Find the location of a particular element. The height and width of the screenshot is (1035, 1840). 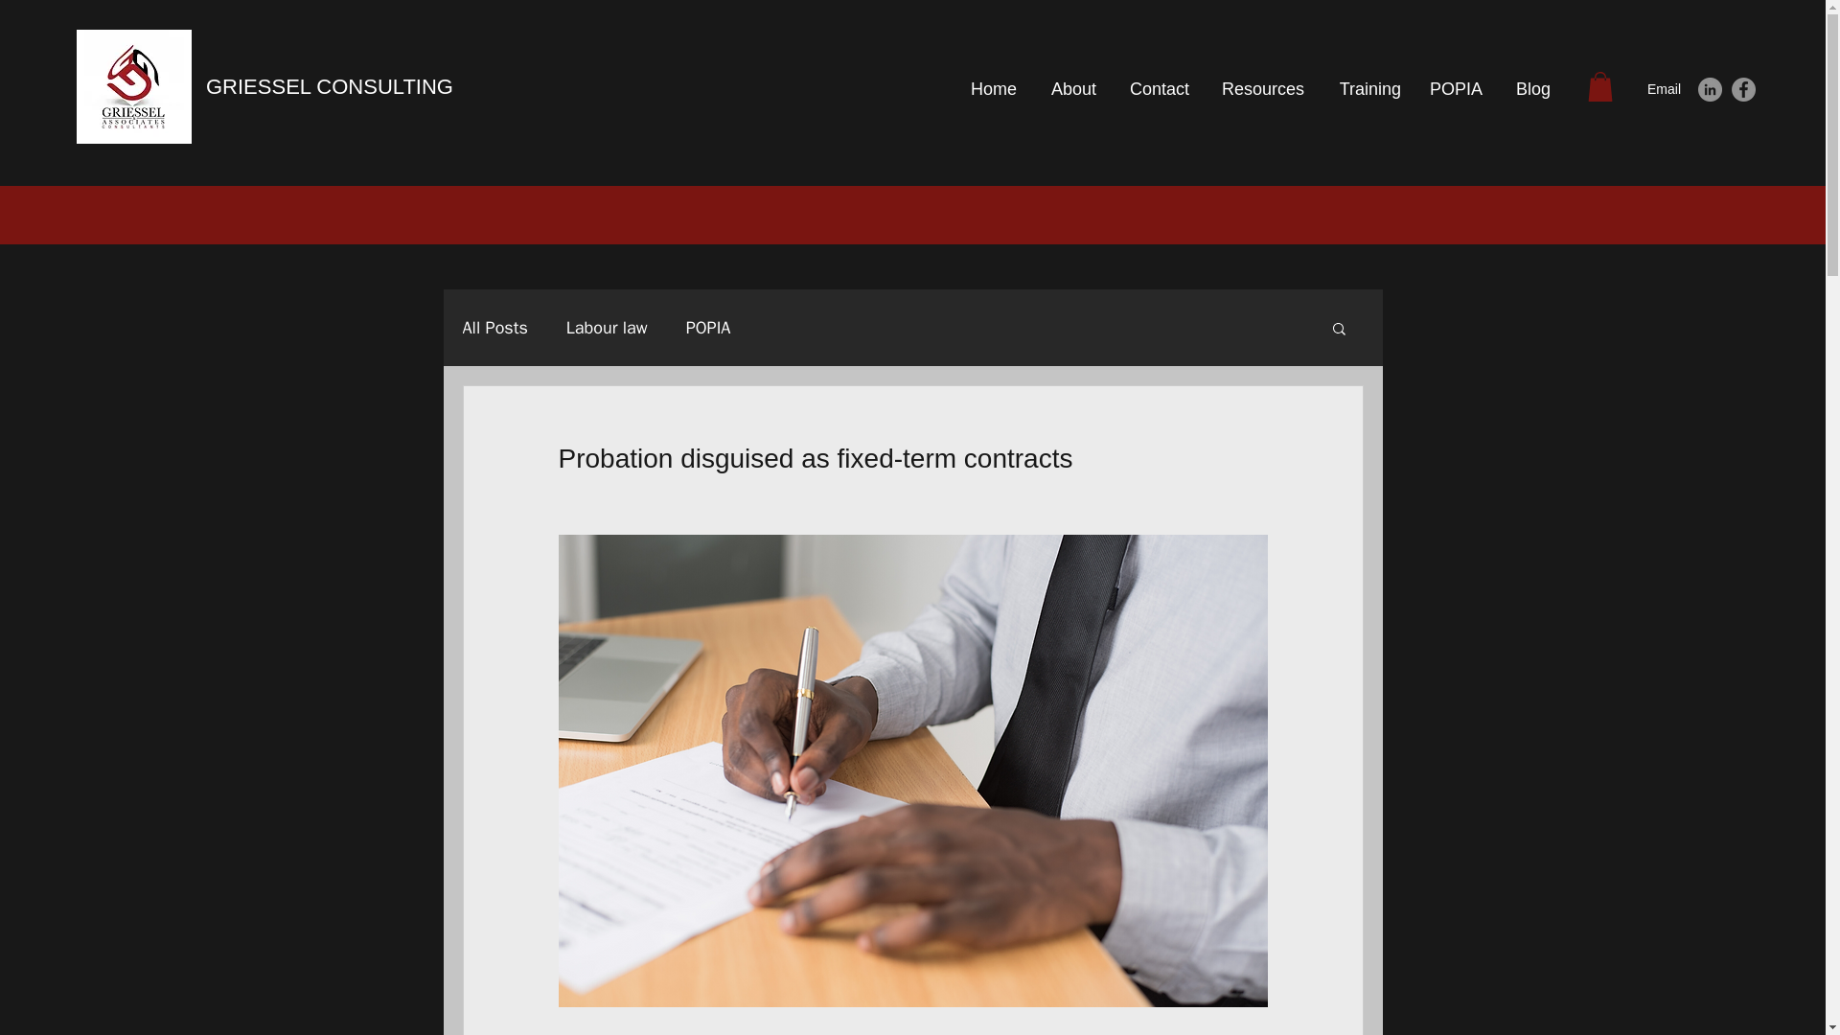

Labour law is located at coordinates (607, 328).